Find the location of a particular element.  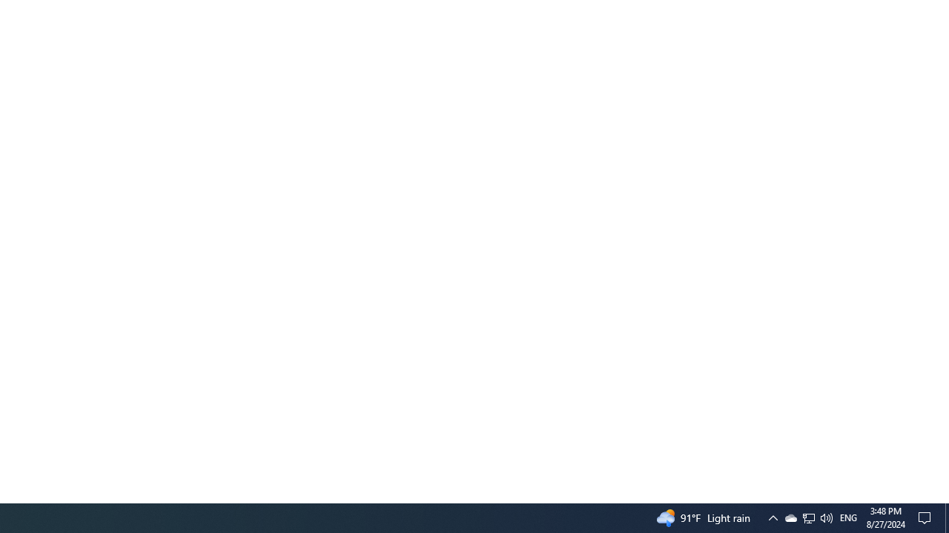

Show desktop is located at coordinates (947, 518).